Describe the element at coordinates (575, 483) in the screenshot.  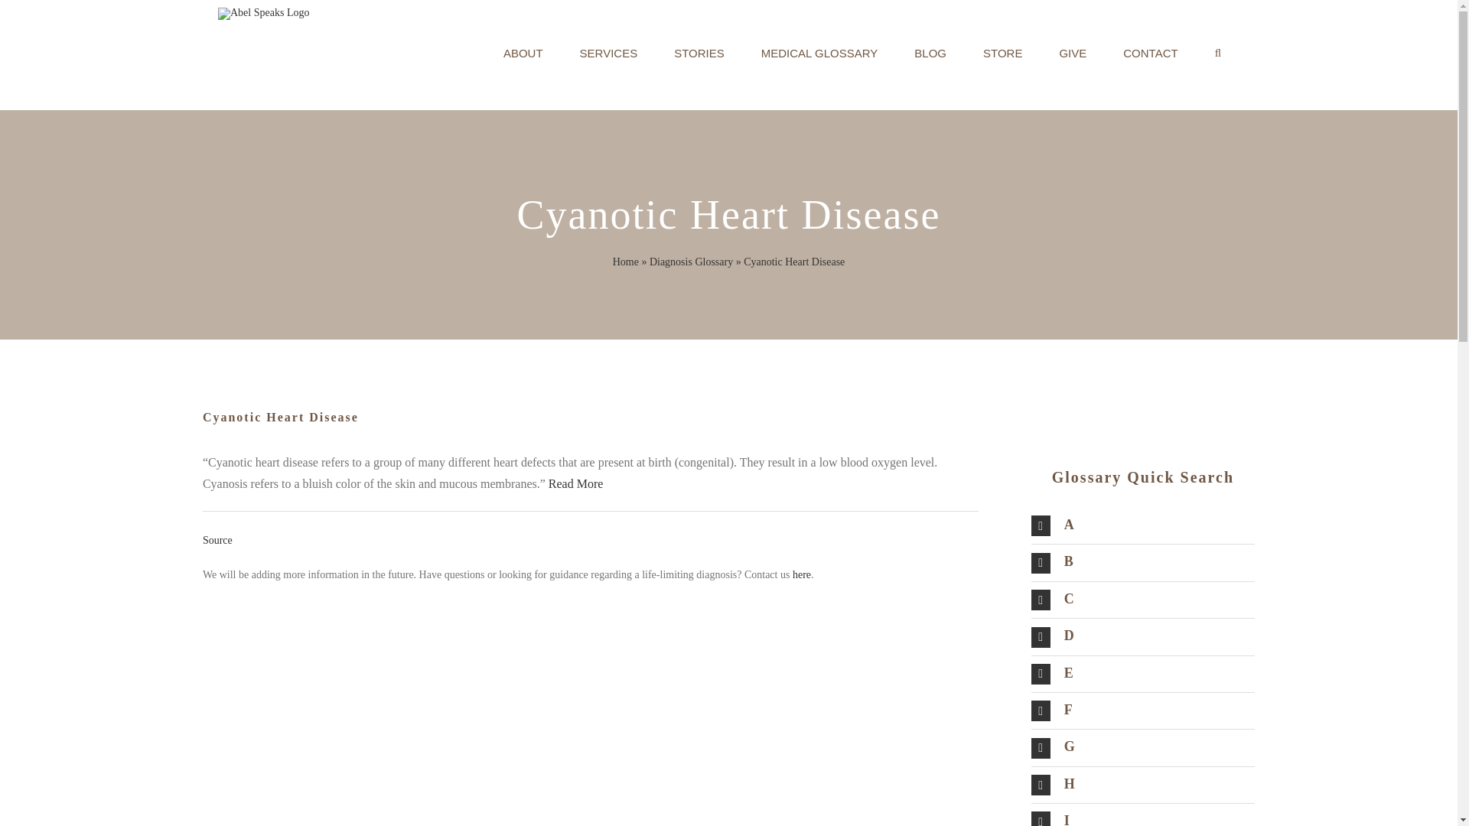
I see `Read More` at that location.